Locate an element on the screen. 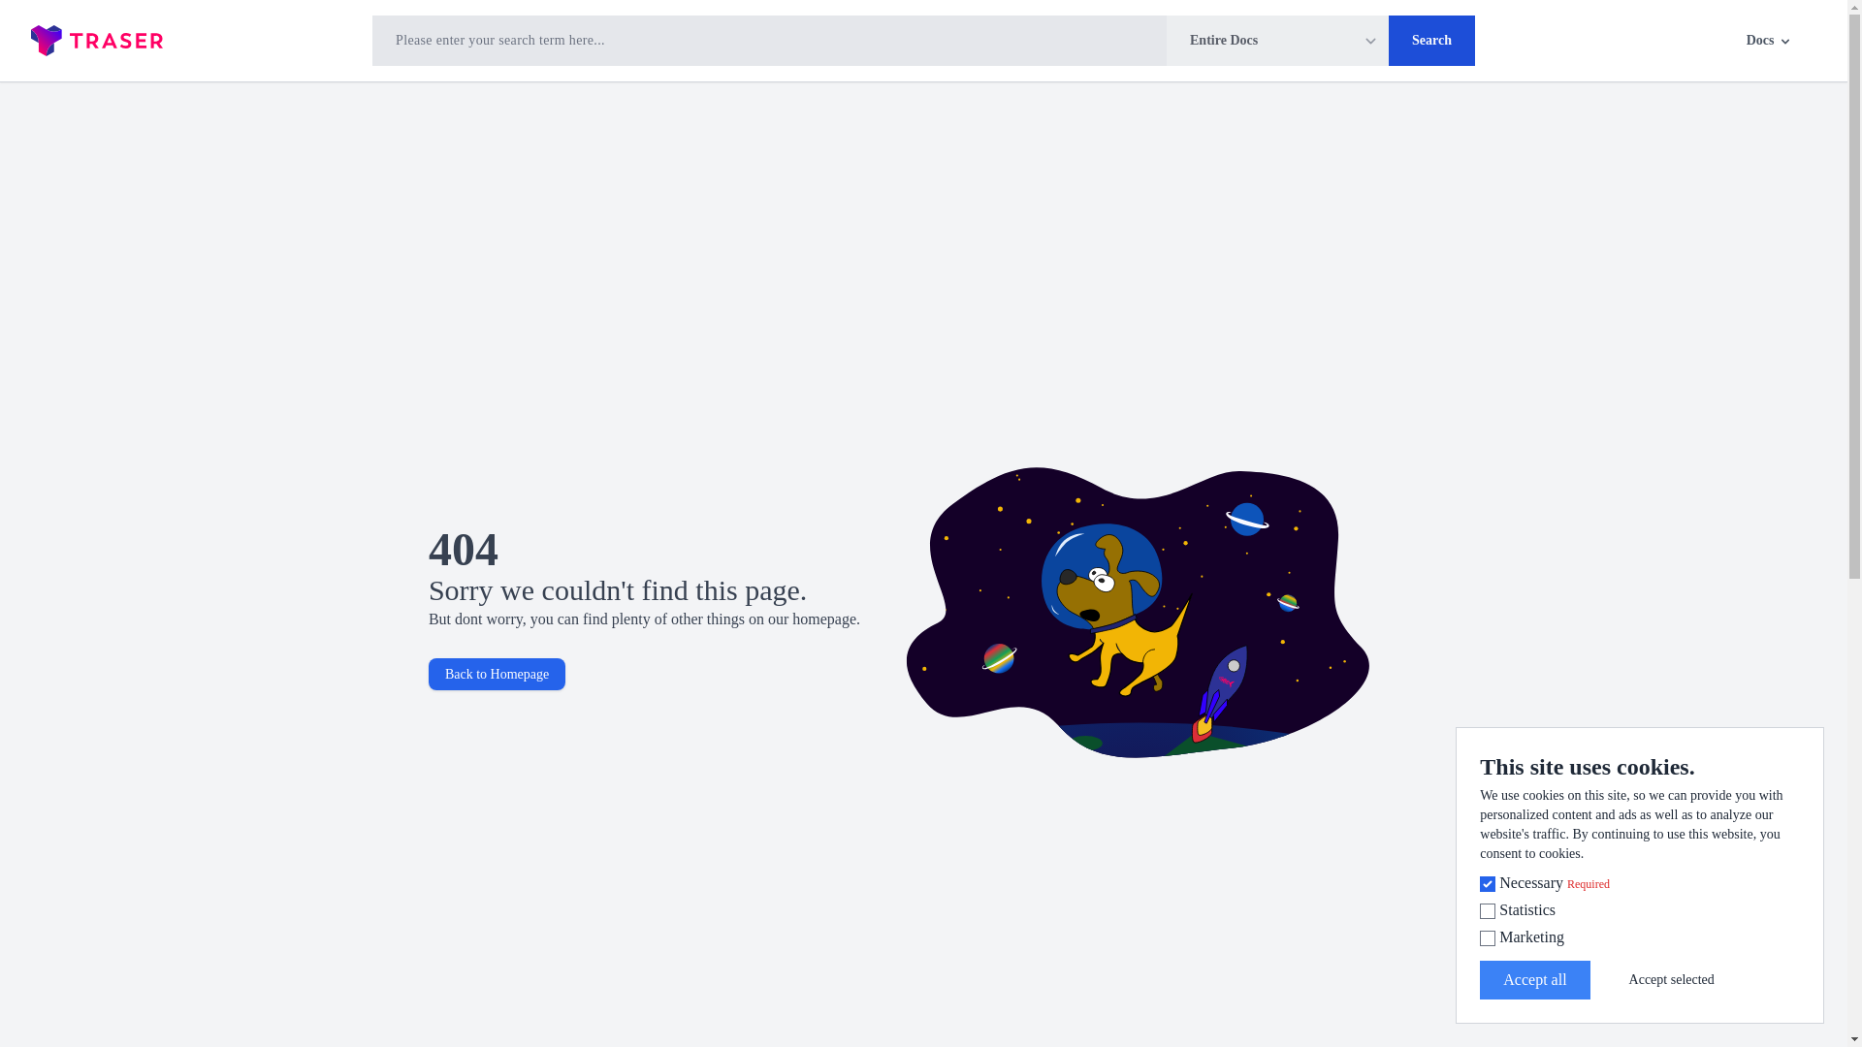  Docs is located at coordinates (1770, 41).